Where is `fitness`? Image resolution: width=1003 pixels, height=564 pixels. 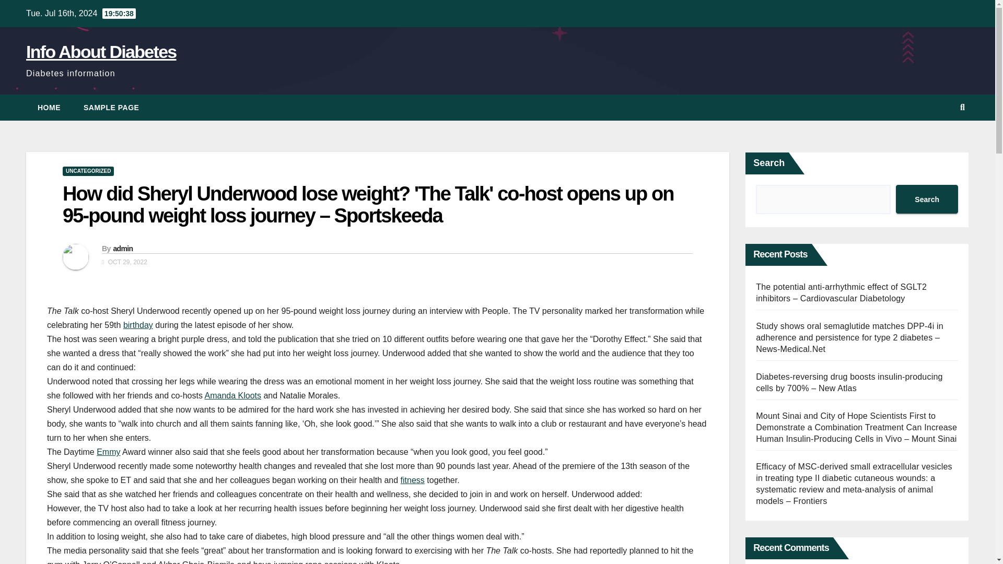
fitness is located at coordinates (412, 480).